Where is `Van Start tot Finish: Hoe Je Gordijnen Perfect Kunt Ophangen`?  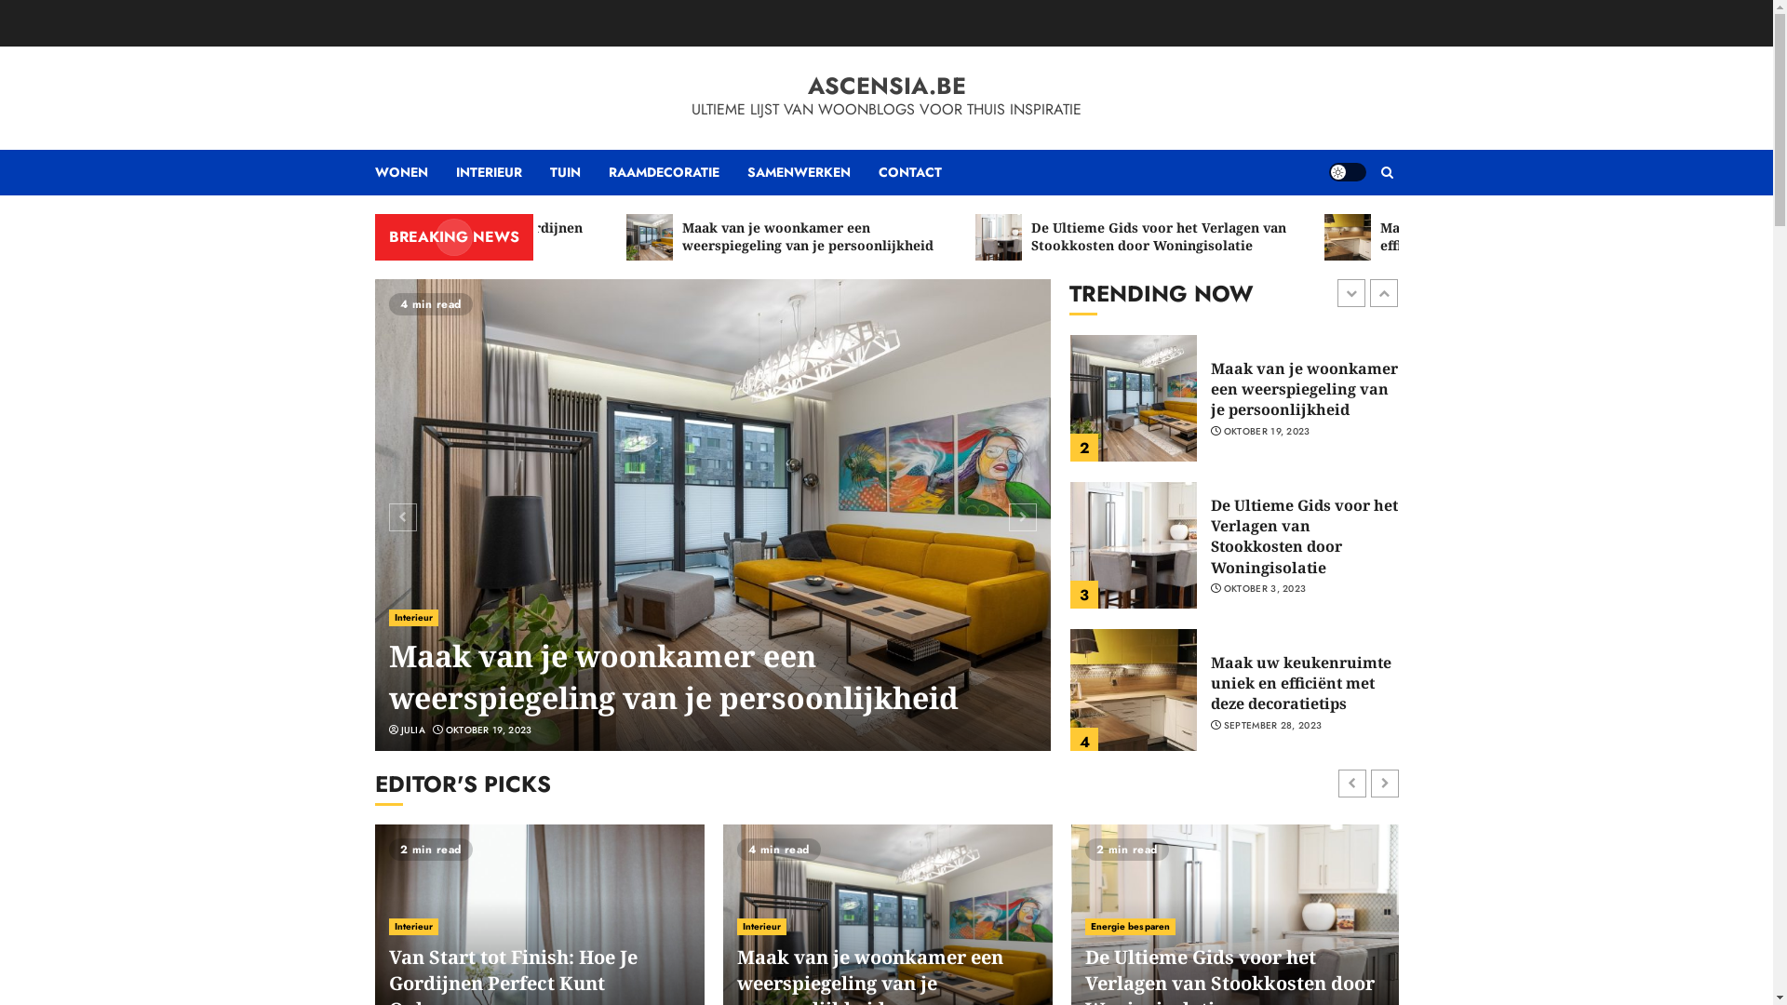 Van Start tot Finish: Hoe Je Gordijnen Perfect Kunt Ophangen is located at coordinates (586, 237).